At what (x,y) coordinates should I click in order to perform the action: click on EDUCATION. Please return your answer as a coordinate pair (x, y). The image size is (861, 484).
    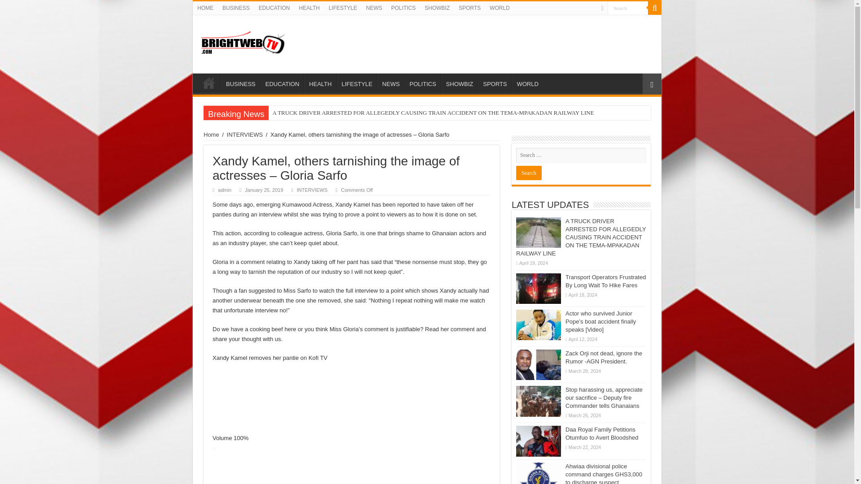
    Looking at the image, I should click on (274, 8).